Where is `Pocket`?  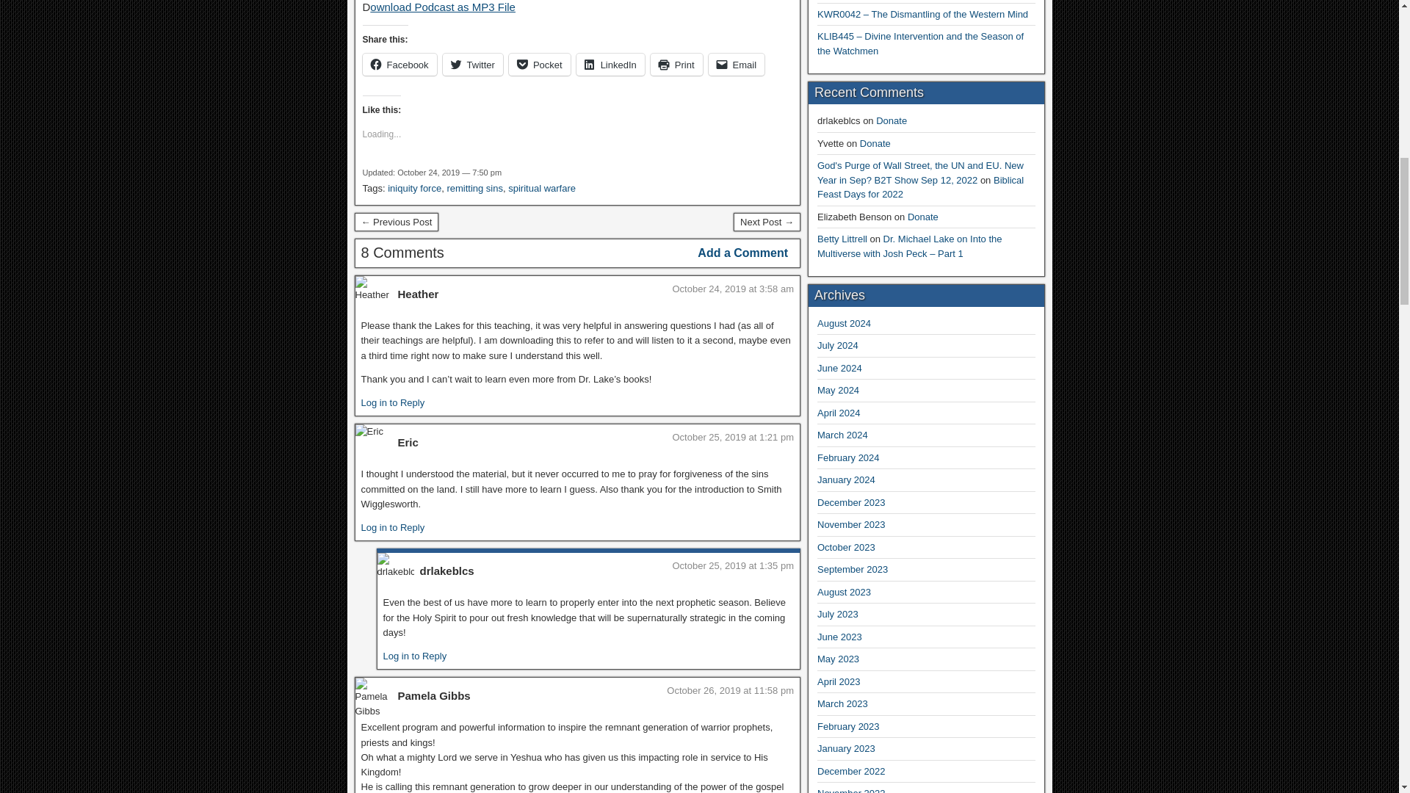 Pocket is located at coordinates (540, 65).